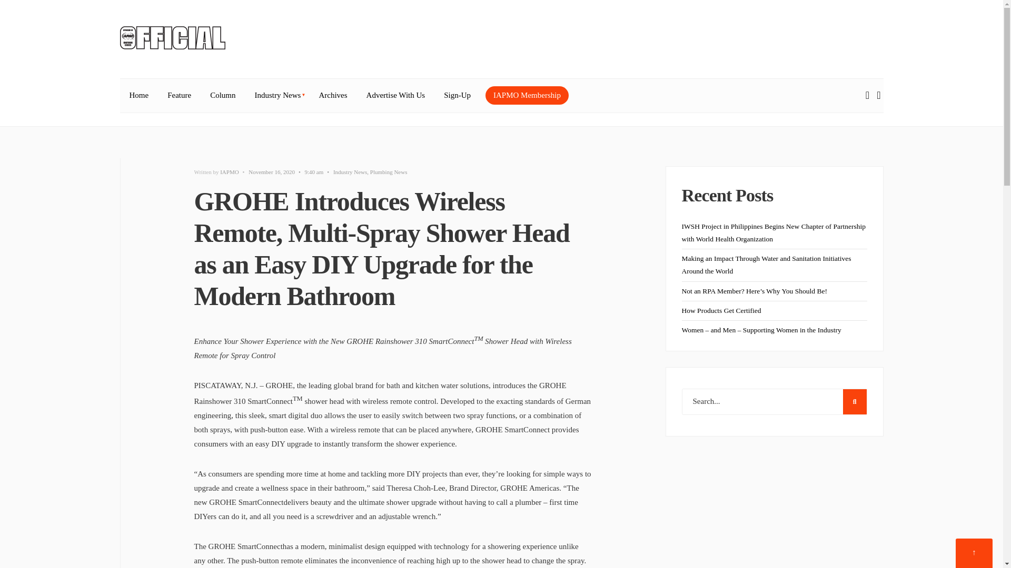  What do you see at coordinates (527, 95) in the screenshot?
I see `IAPMO Membership` at bounding box center [527, 95].